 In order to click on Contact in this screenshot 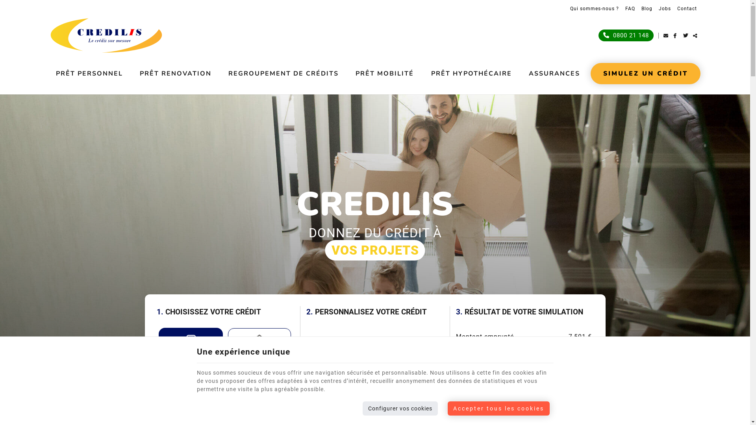, I will do `click(687, 9)`.